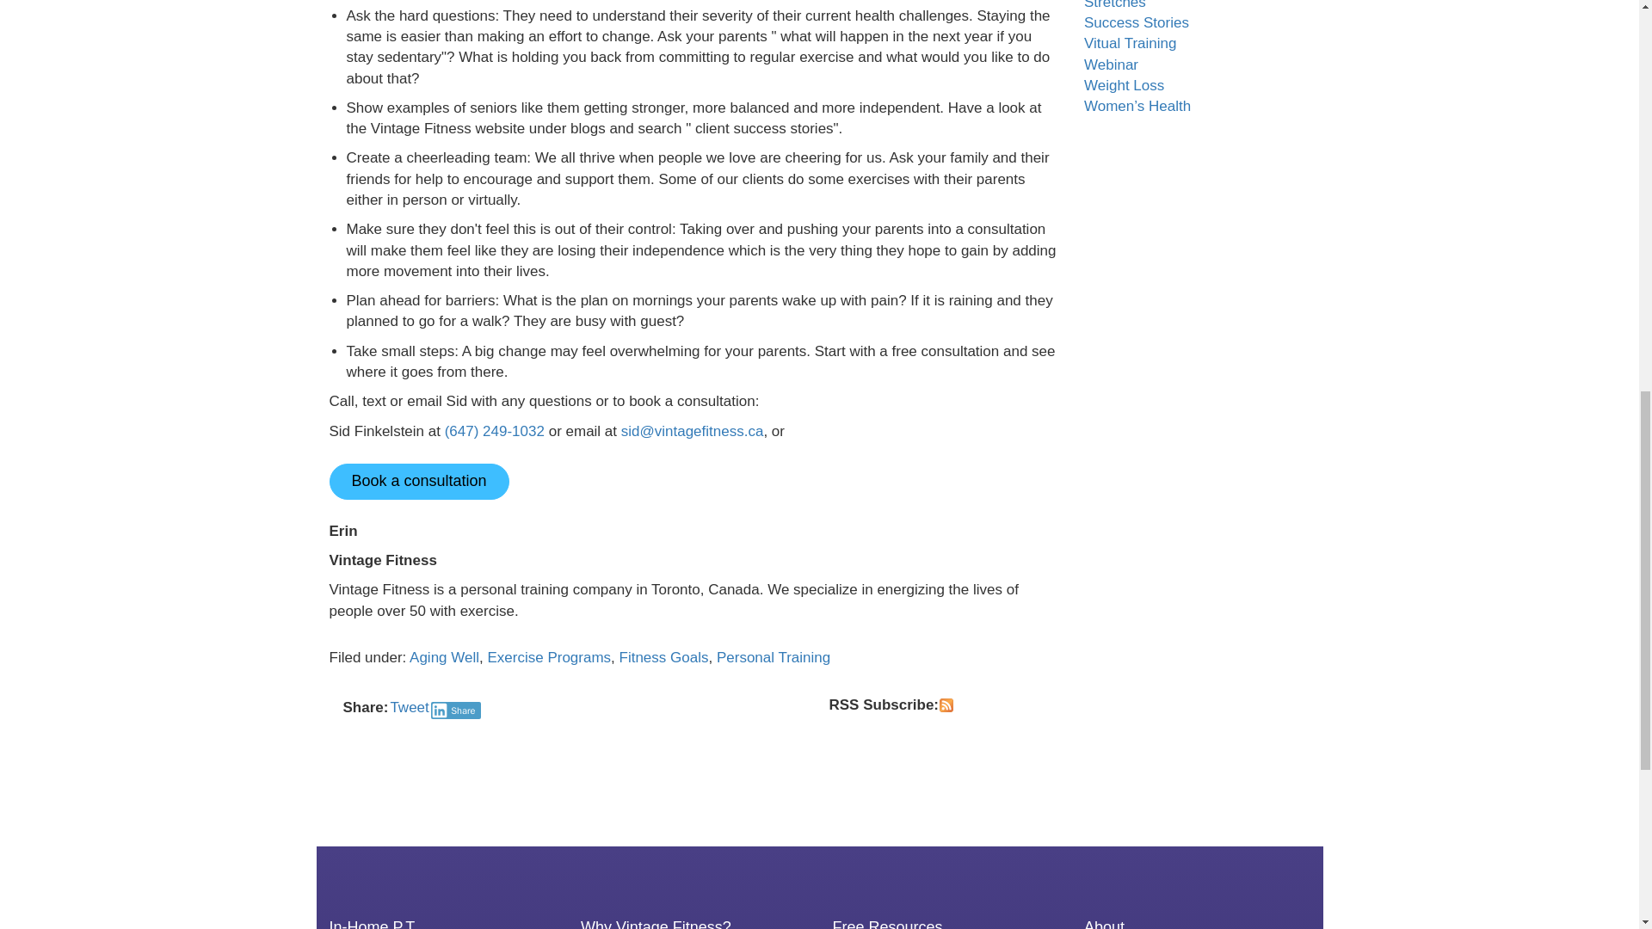 The width and height of the screenshot is (1652, 929). What do you see at coordinates (549, 657) in the screenshot?
I see `Exercise Programs` at bounding box center [549, 657].